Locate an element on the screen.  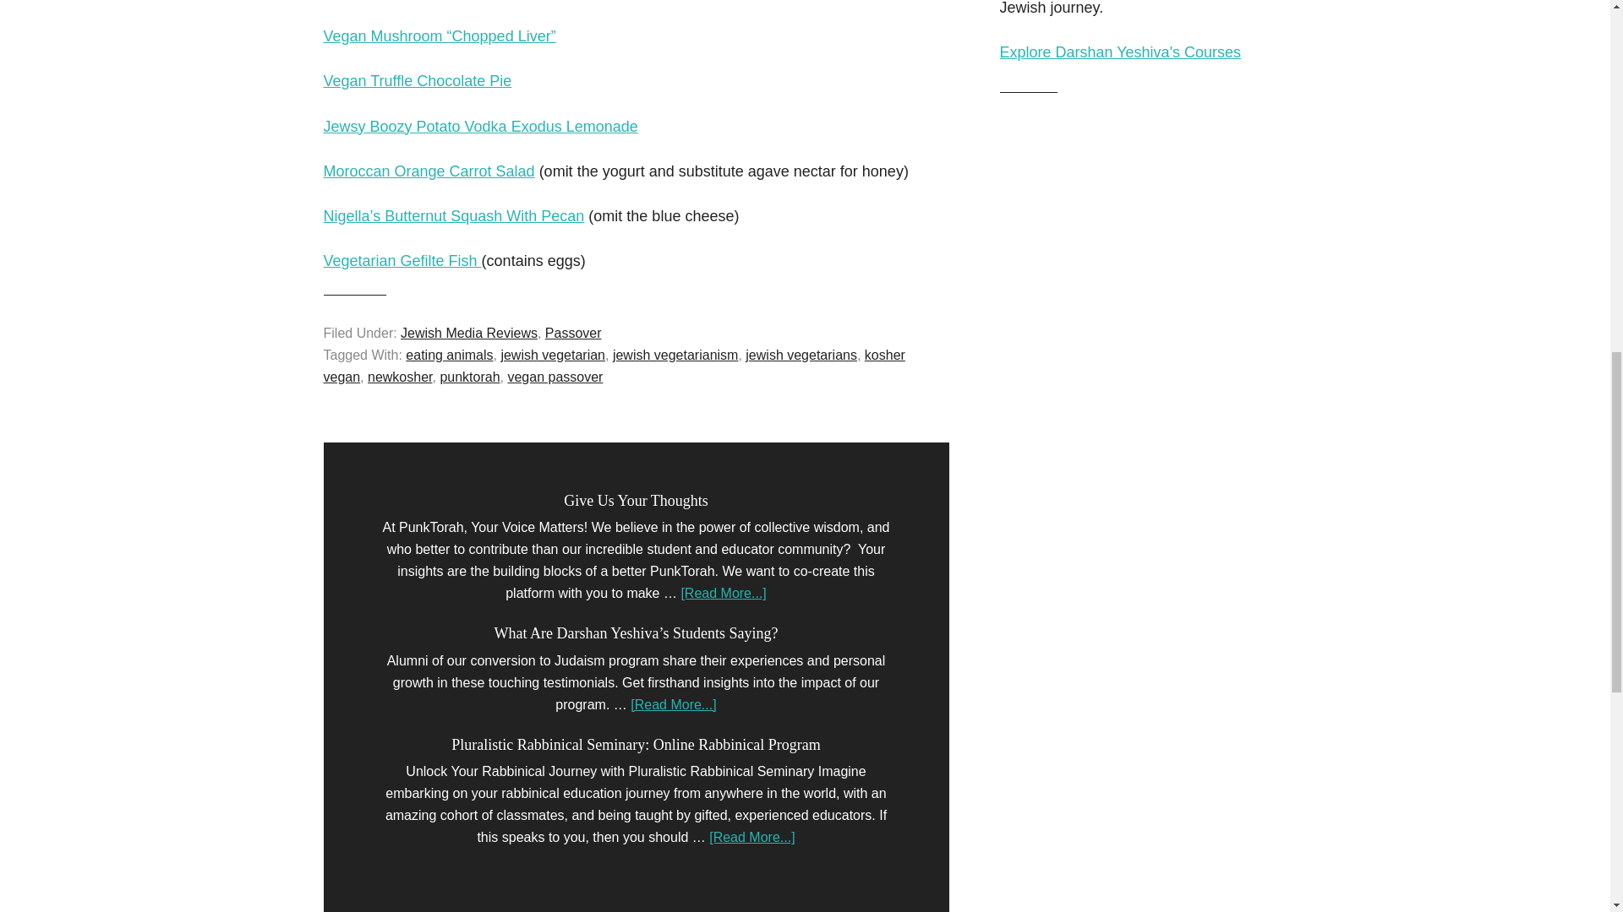
Vegan Truffle Chocolate Pie is located at coordinates (417, 81).